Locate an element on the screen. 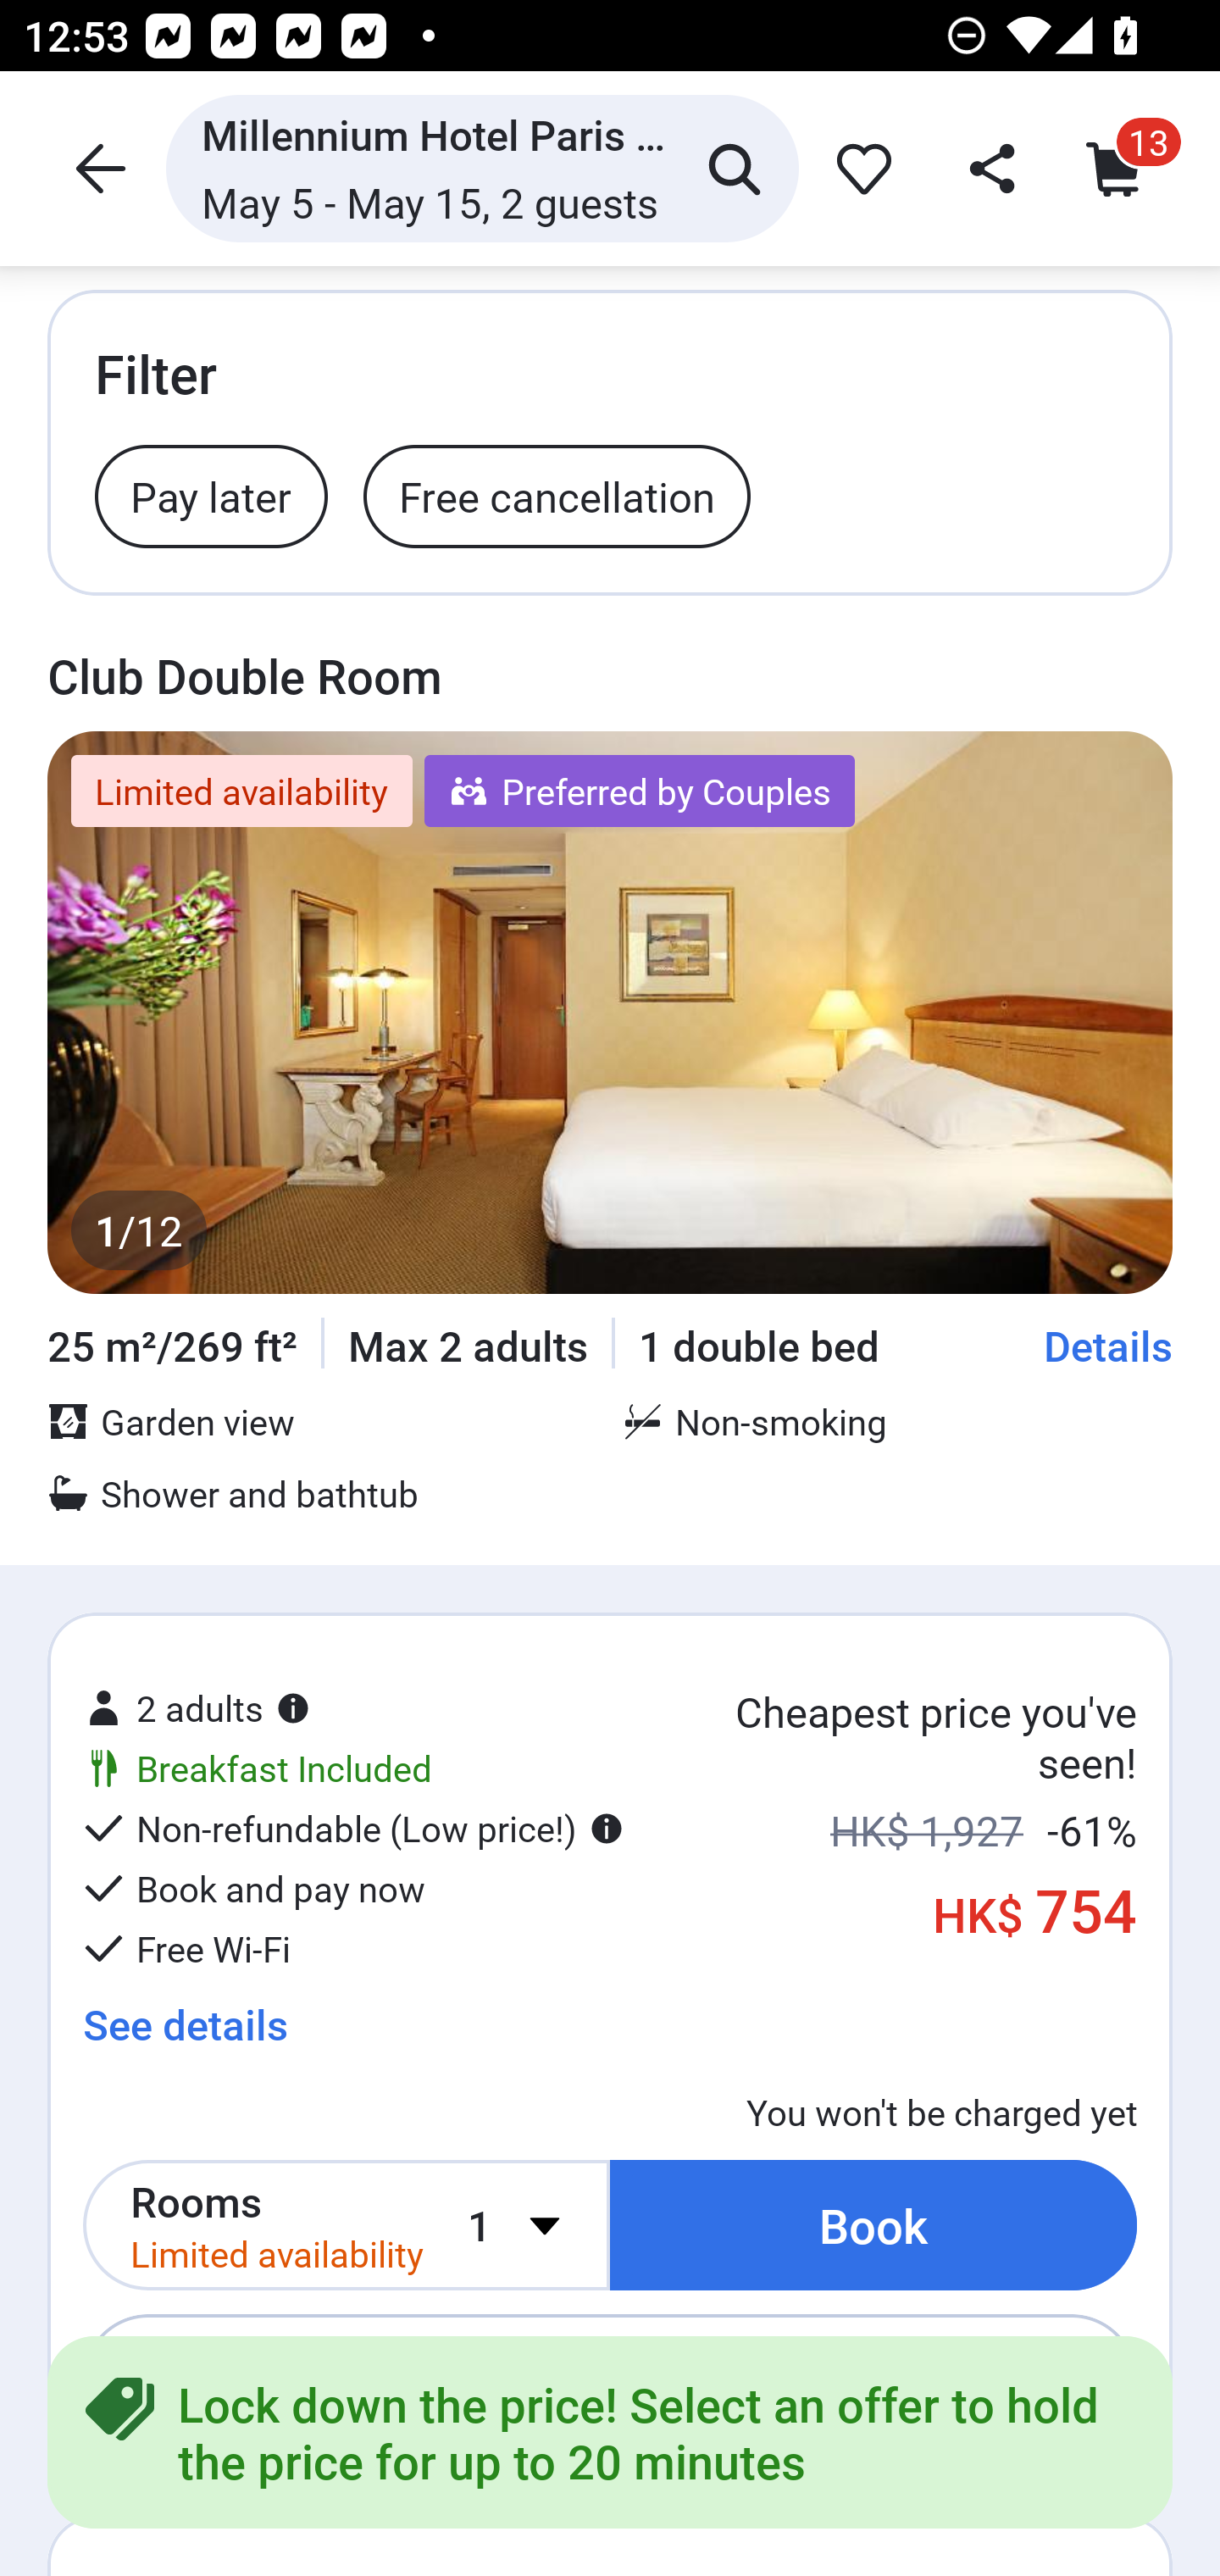 This screenshot has width=1220, height=2576. Cart icon cart_item_count 13 is located at coordinates (1122, 168).